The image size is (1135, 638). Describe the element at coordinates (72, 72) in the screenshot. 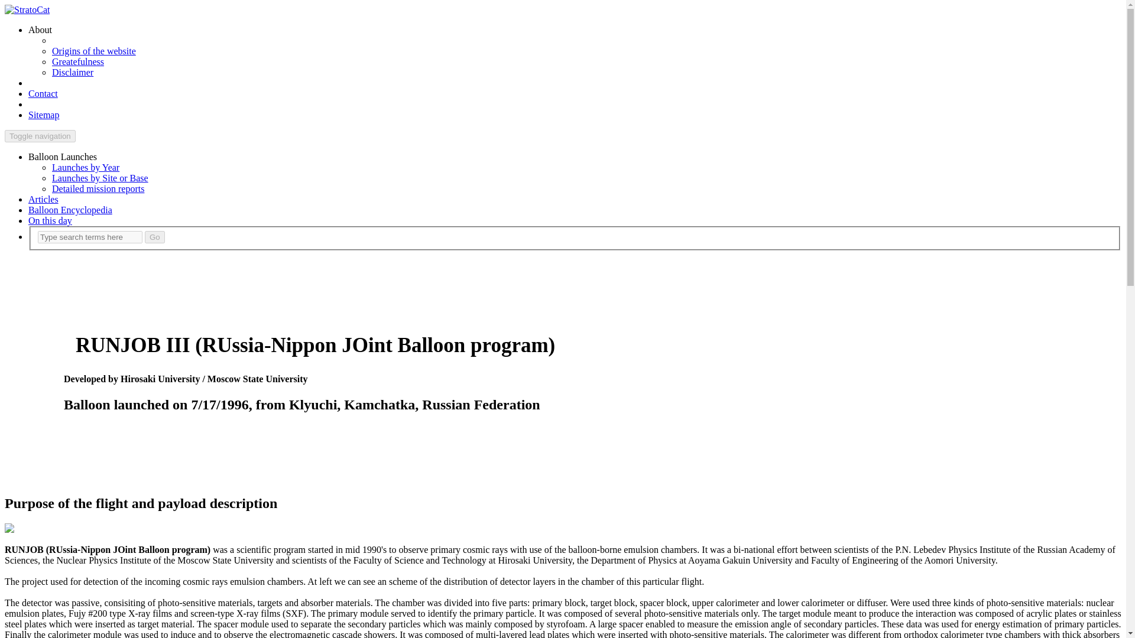

I see `Disclaimer` at that location.